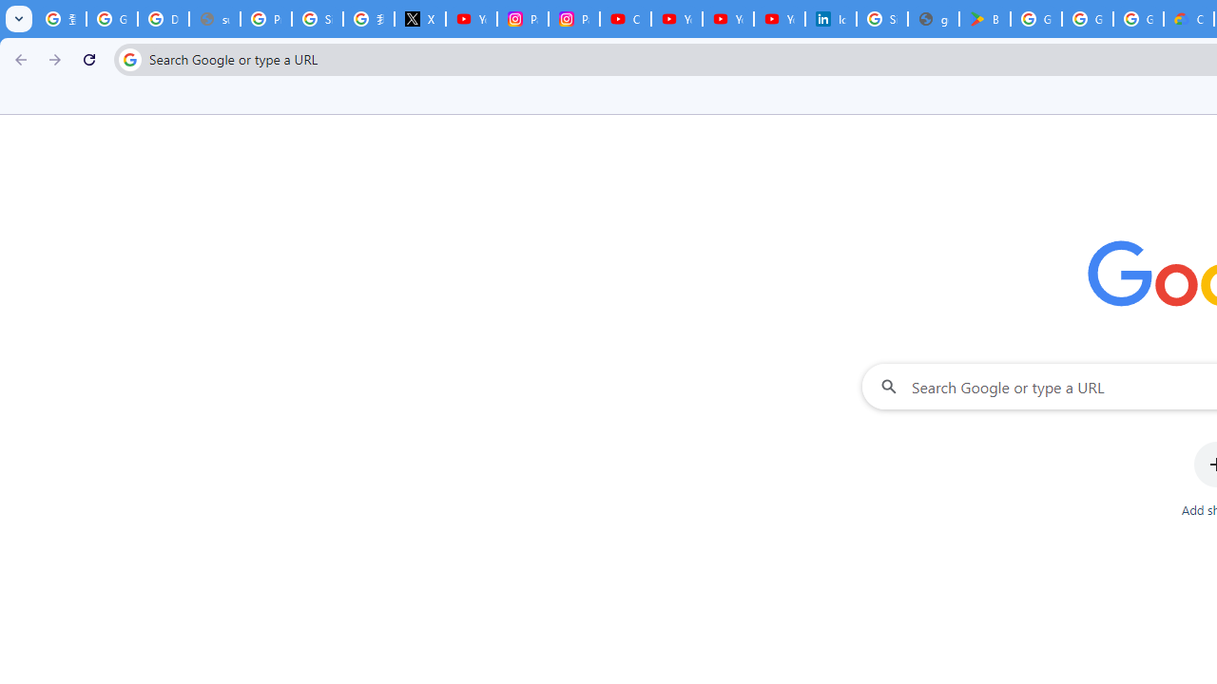 The height and width of the screenshot is (684, 1217). I want to click on YouTube Culture & Trends - YouTube Top 10, 2021, so click(728, 19).